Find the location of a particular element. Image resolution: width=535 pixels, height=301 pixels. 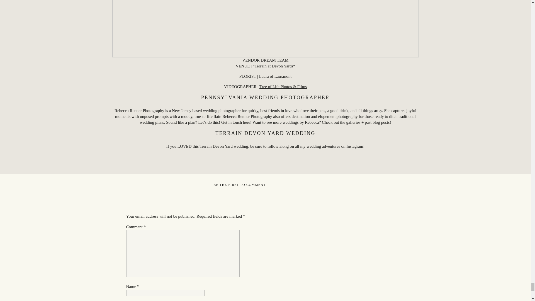

past blog posts is located at coordinates (377, 122).